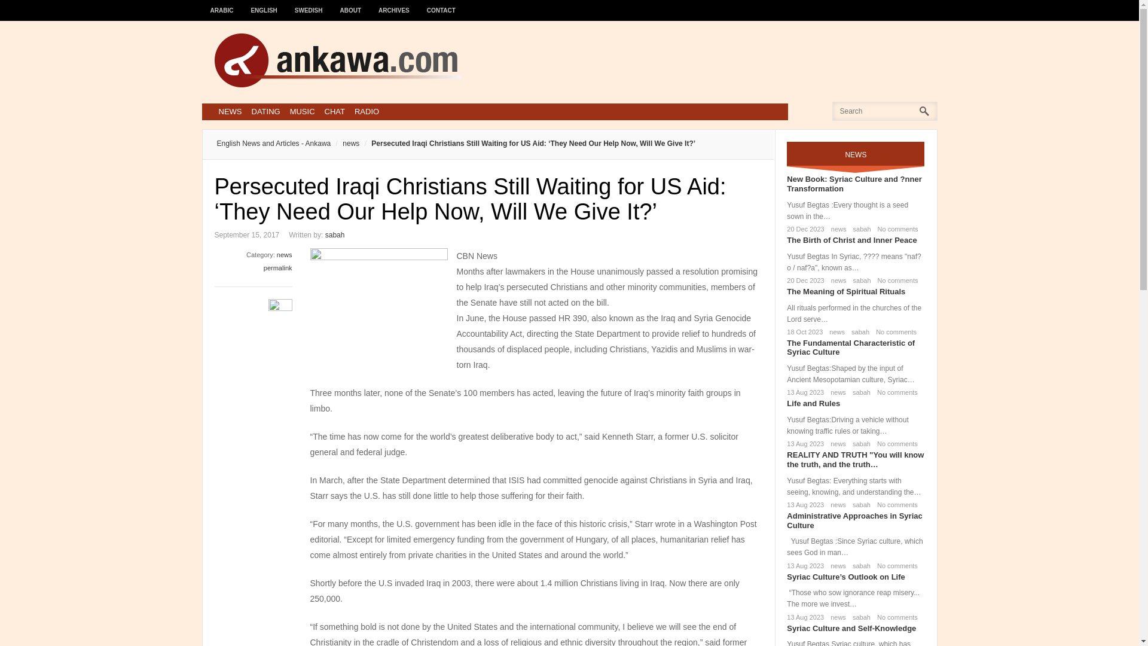  I want to click on news, so click(836, 392).